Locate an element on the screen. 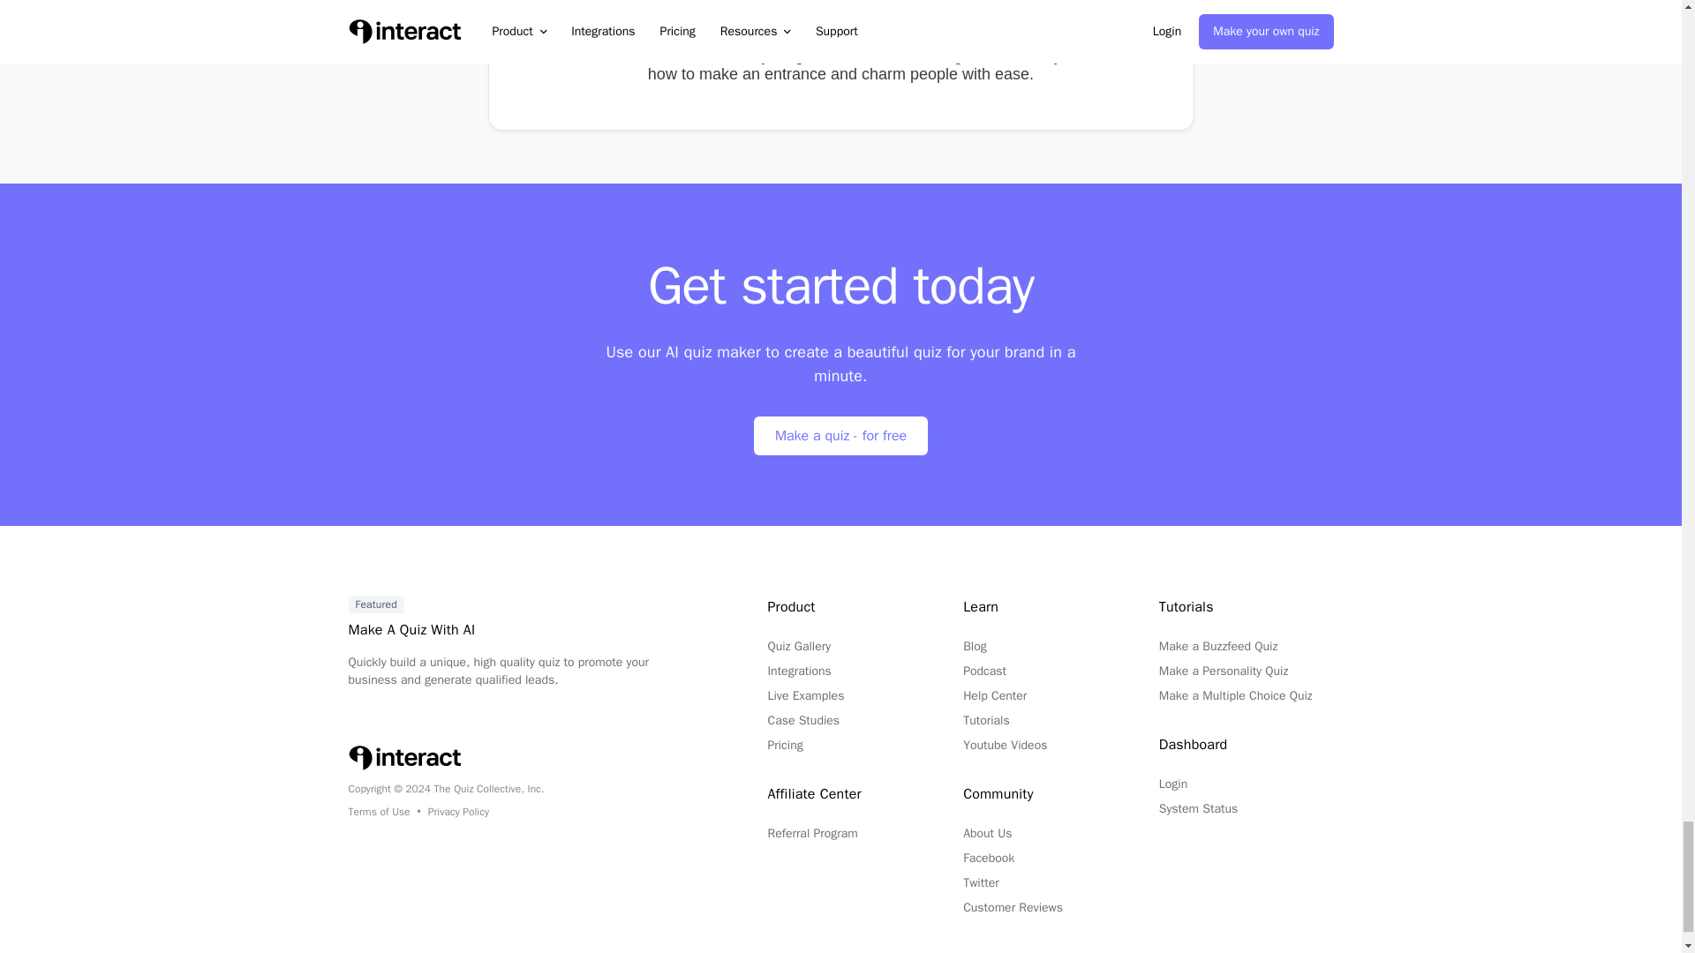 The height and width of the screenshot is (953, 1695). Live Examples is located at coordinates (805, 695).